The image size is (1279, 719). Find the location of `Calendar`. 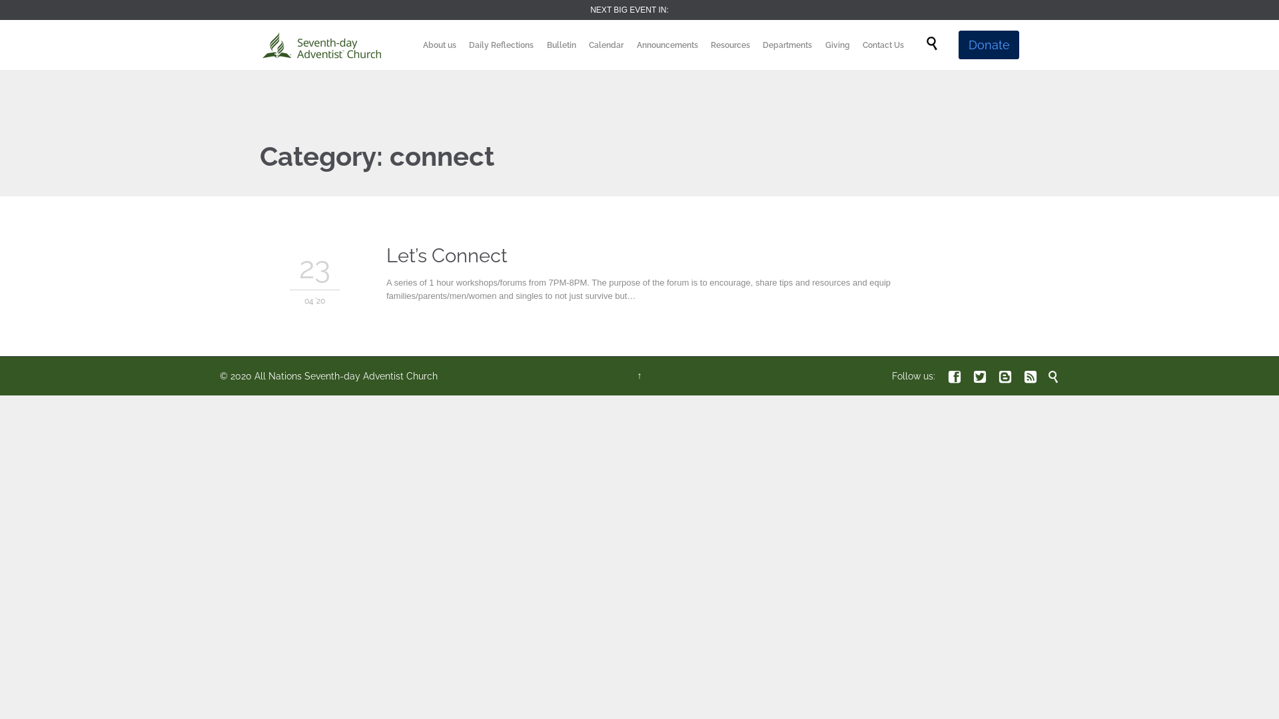

Calendar is located at coordinates (606, 45).